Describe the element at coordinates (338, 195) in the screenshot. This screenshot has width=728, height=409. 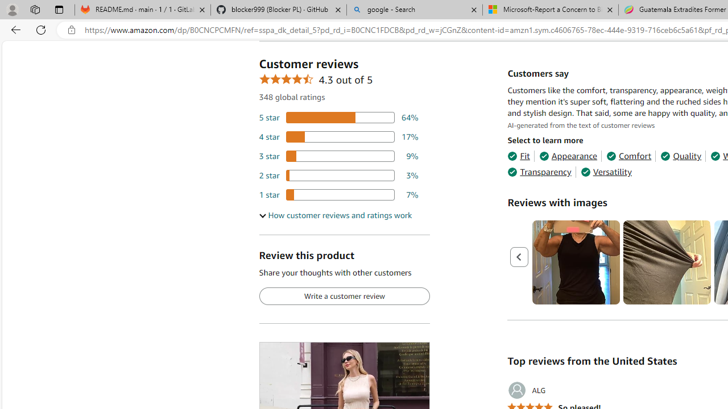
I see `7 percent of reviews have 1 stars` at that location.